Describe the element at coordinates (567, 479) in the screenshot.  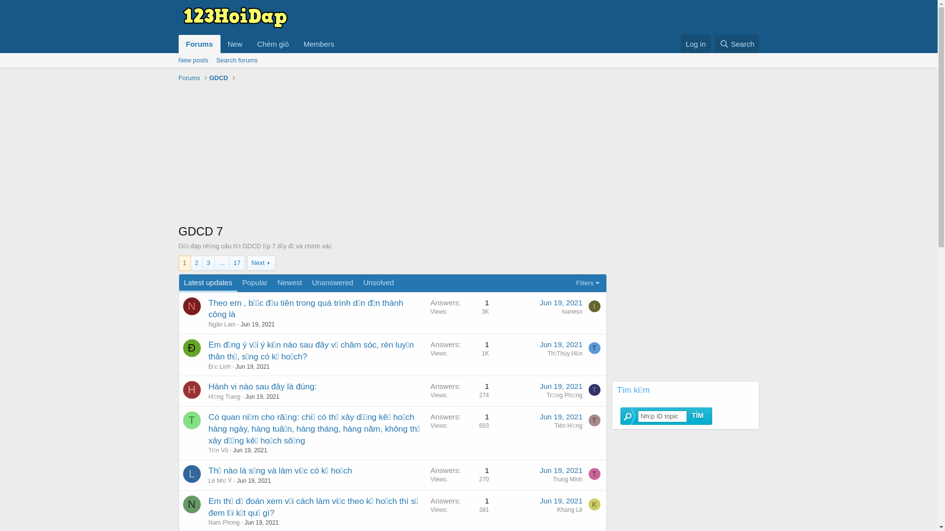
I see `Trung Minh` at that location.